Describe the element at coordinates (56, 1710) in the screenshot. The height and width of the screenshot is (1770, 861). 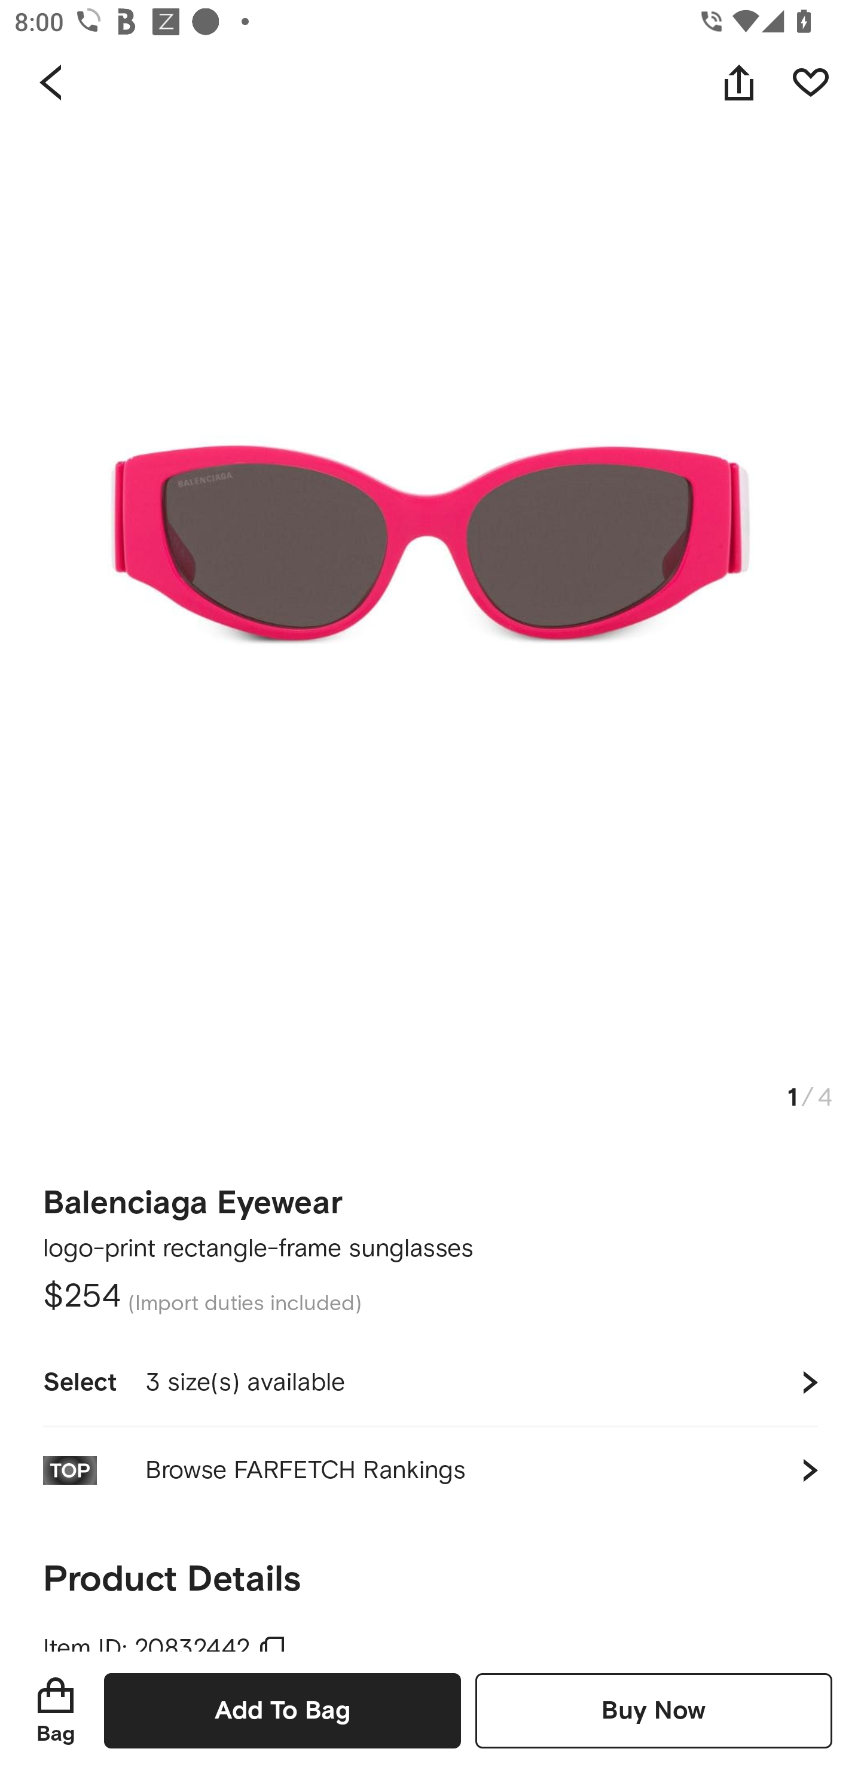
I see `Bag` at that location.